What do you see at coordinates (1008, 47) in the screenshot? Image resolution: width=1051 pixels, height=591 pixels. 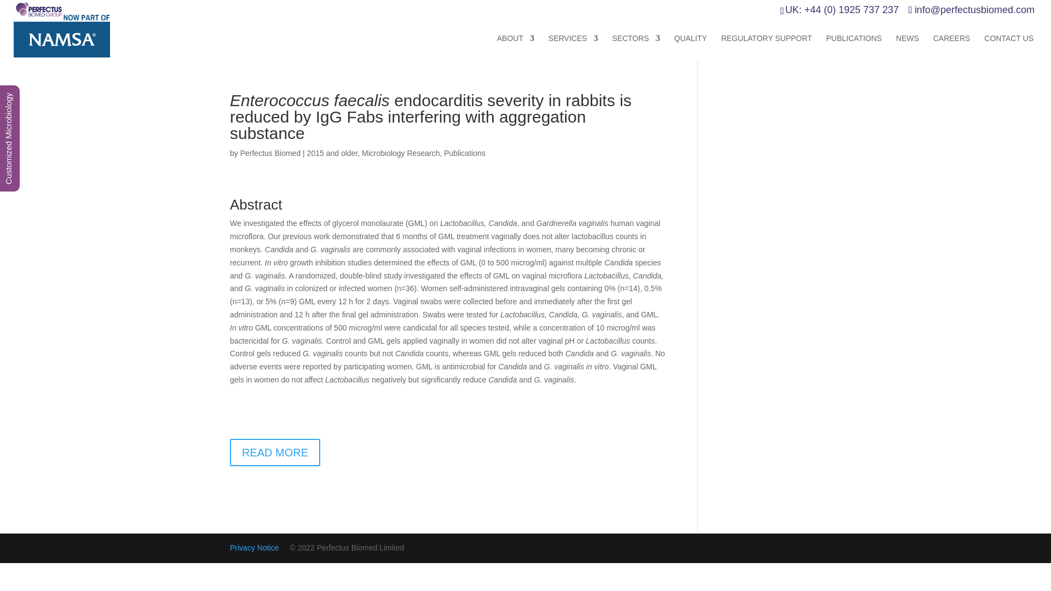 I see `CONTACT US` at bounding box center [1008, 47].